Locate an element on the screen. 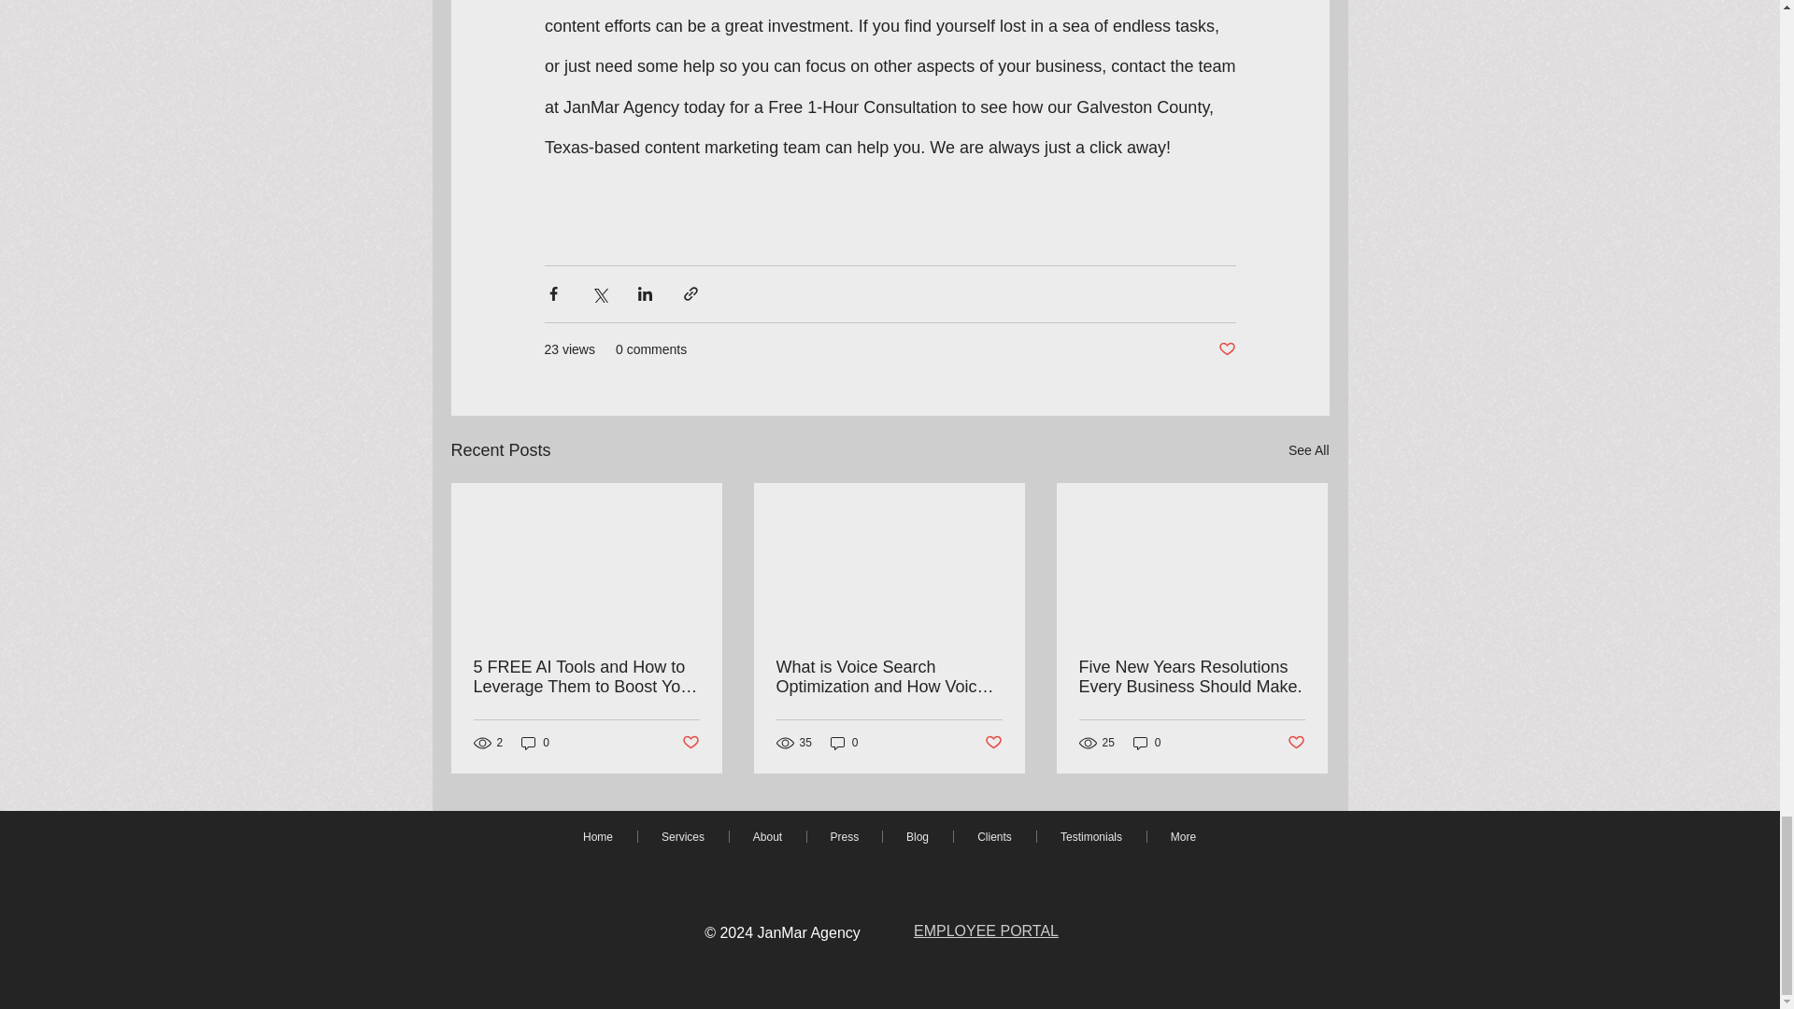 This screenshot has height=1009, width=1794. 0 is located at coordinates (534, 743).